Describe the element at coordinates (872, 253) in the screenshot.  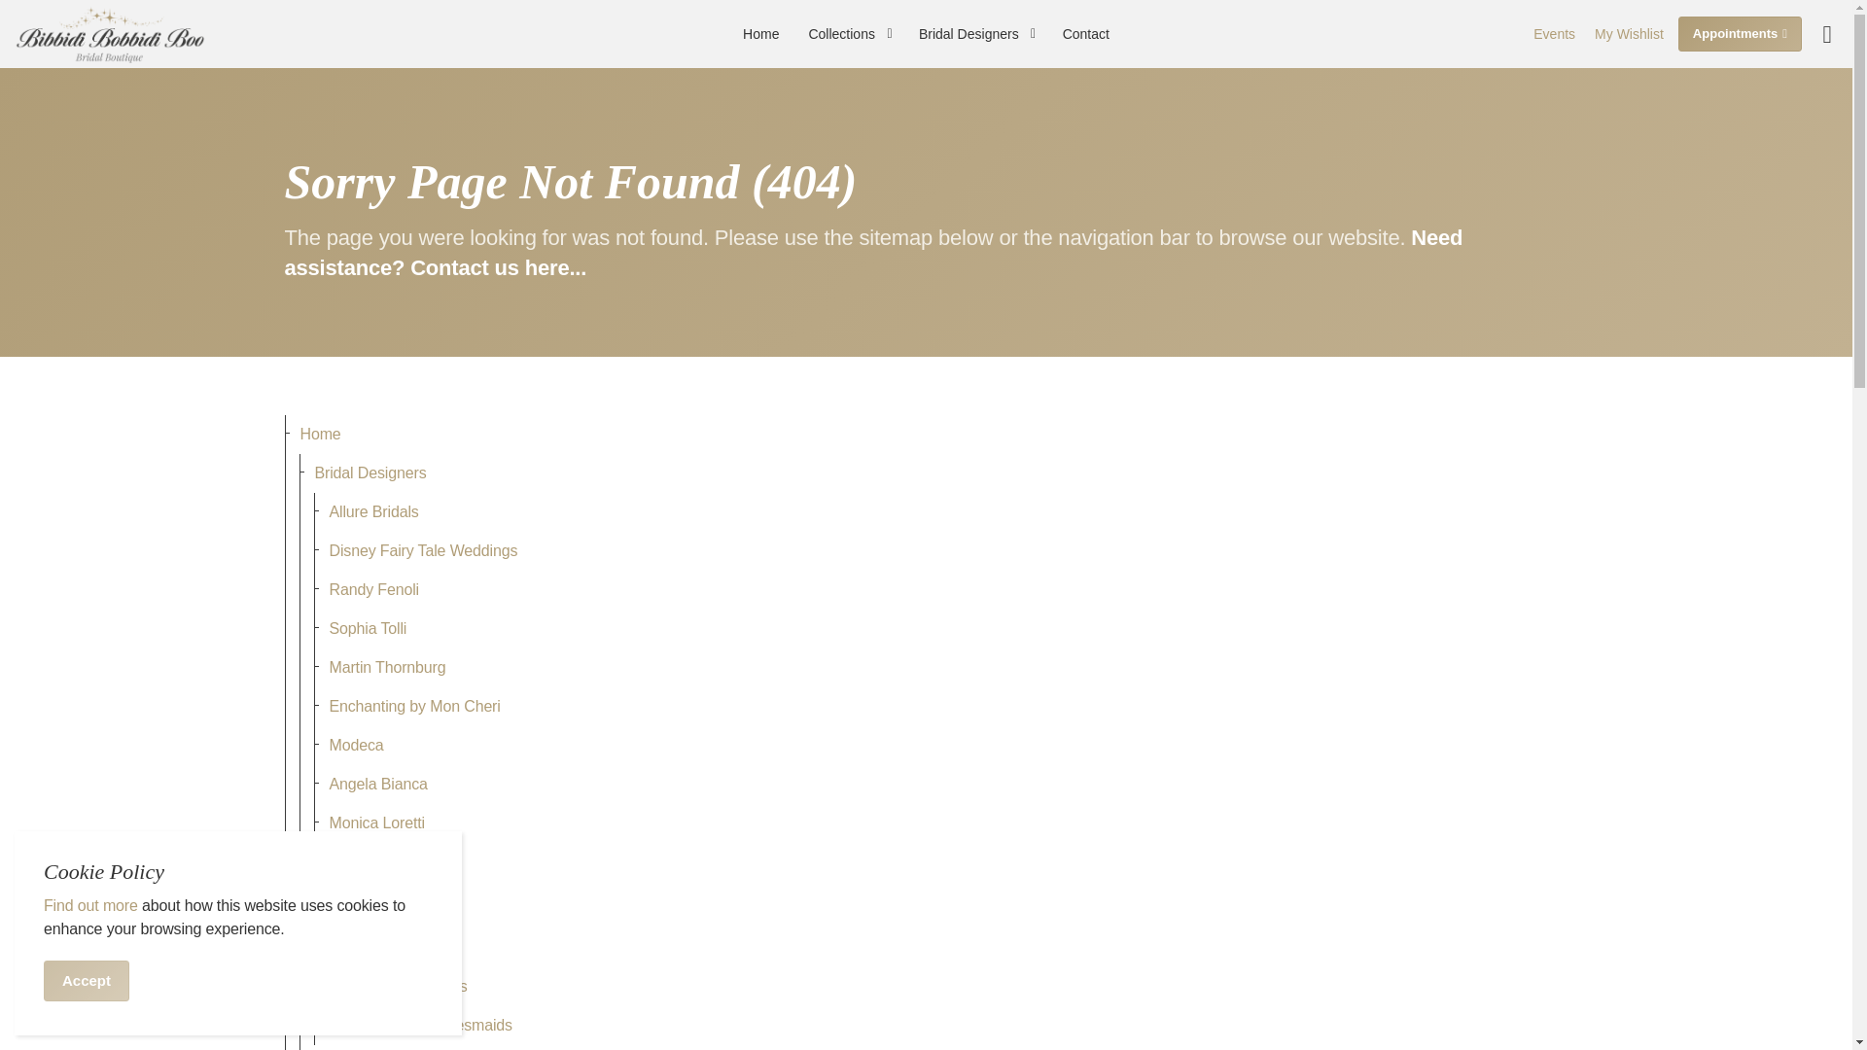
I see `Need assistance? Contact us here...` at that location.